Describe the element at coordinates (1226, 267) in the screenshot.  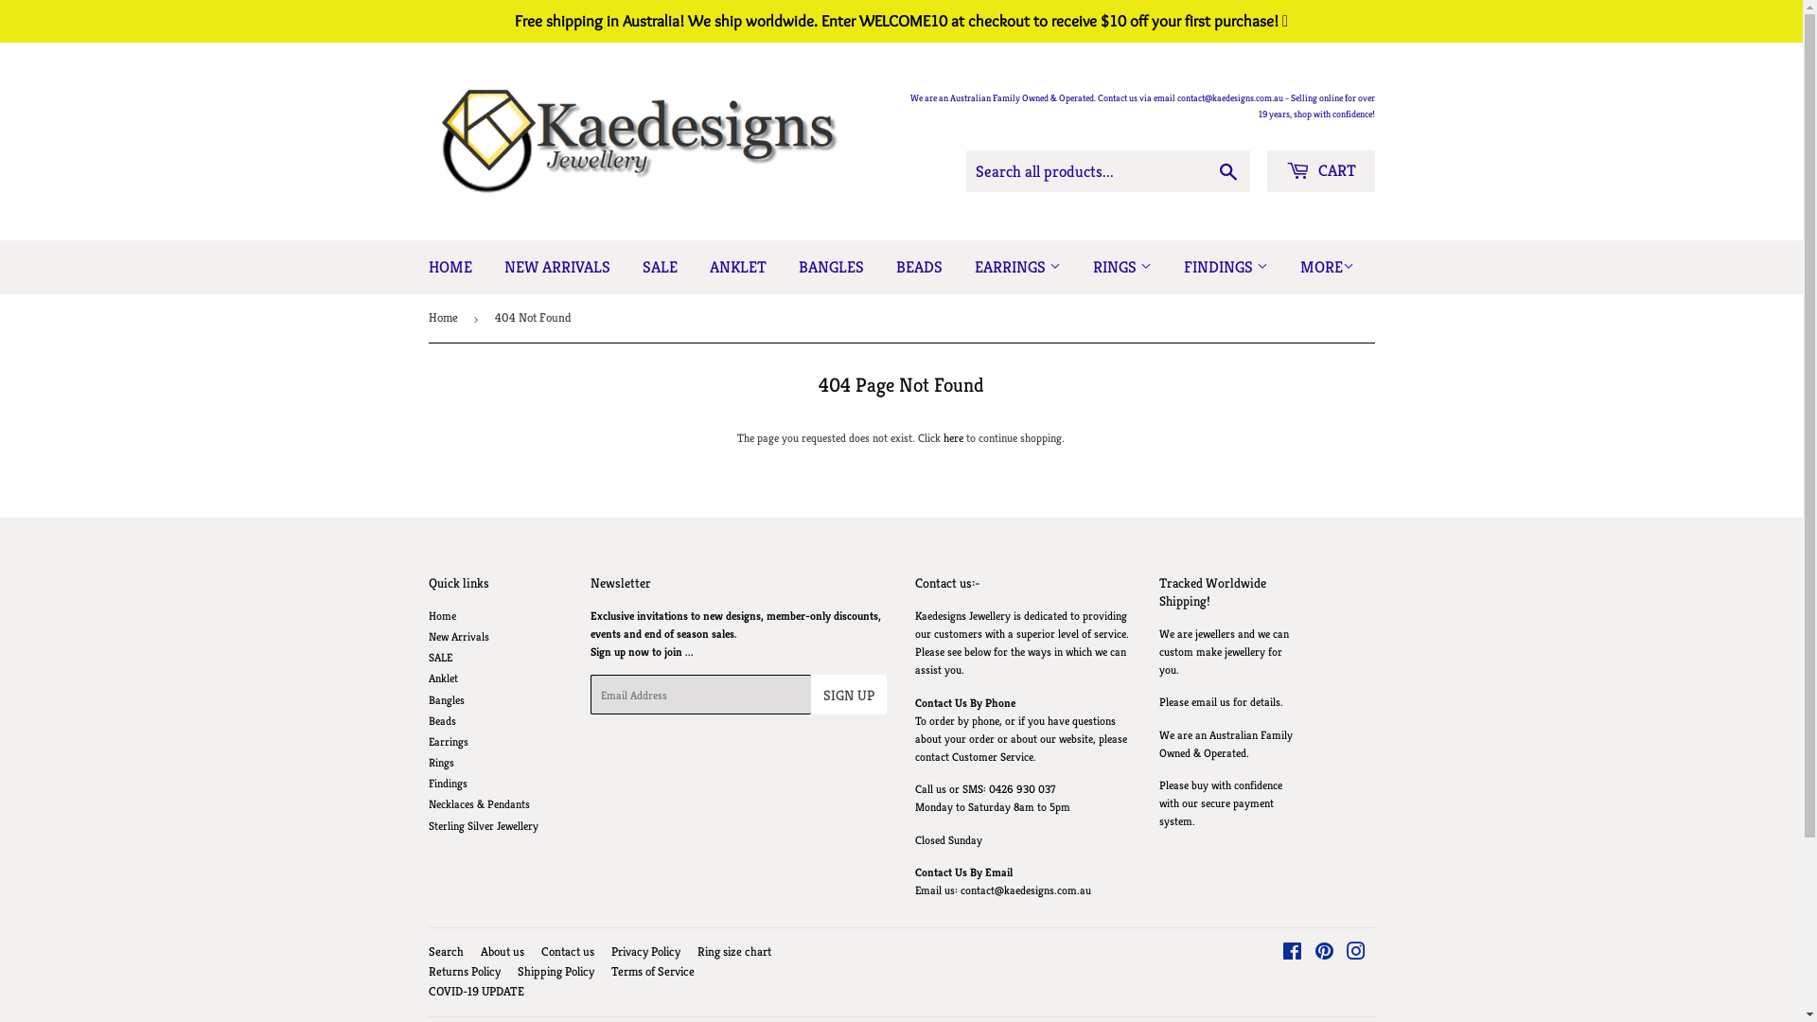
I see `FINDINGS` at that location.